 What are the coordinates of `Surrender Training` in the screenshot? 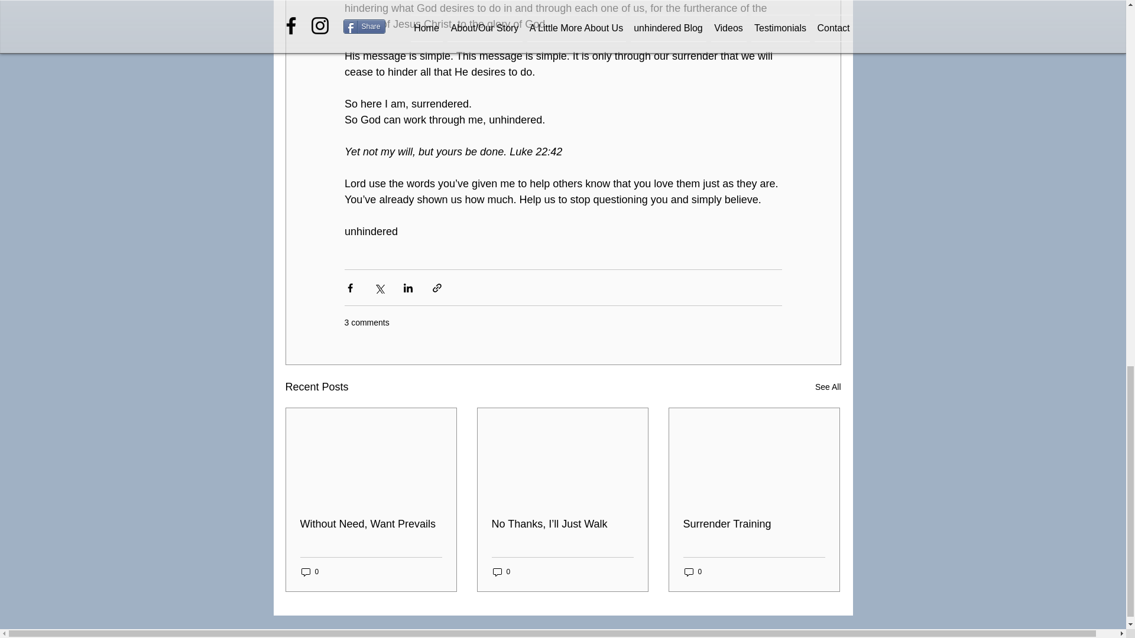 It's located at (754, 523).